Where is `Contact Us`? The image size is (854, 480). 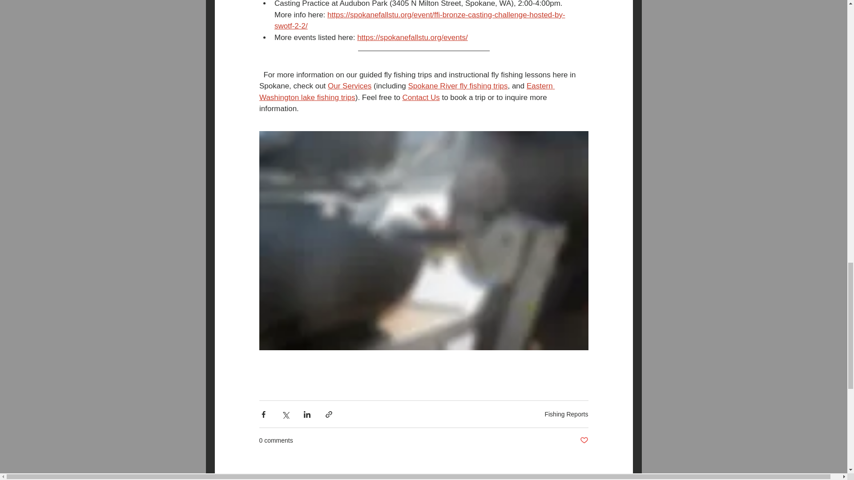 Contact Us is located at coordinates (421, 97).